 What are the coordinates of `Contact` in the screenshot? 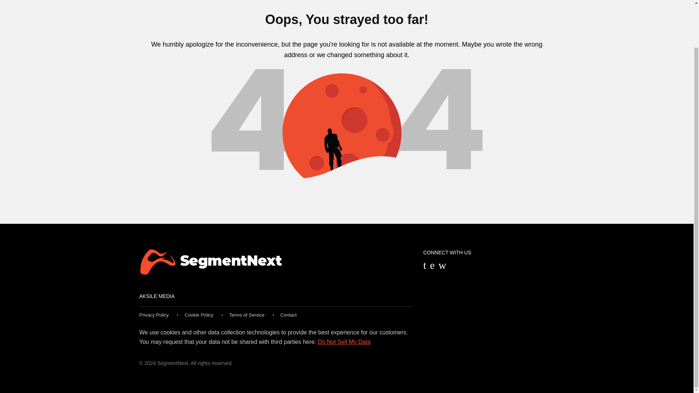 It's located at (288, 314).